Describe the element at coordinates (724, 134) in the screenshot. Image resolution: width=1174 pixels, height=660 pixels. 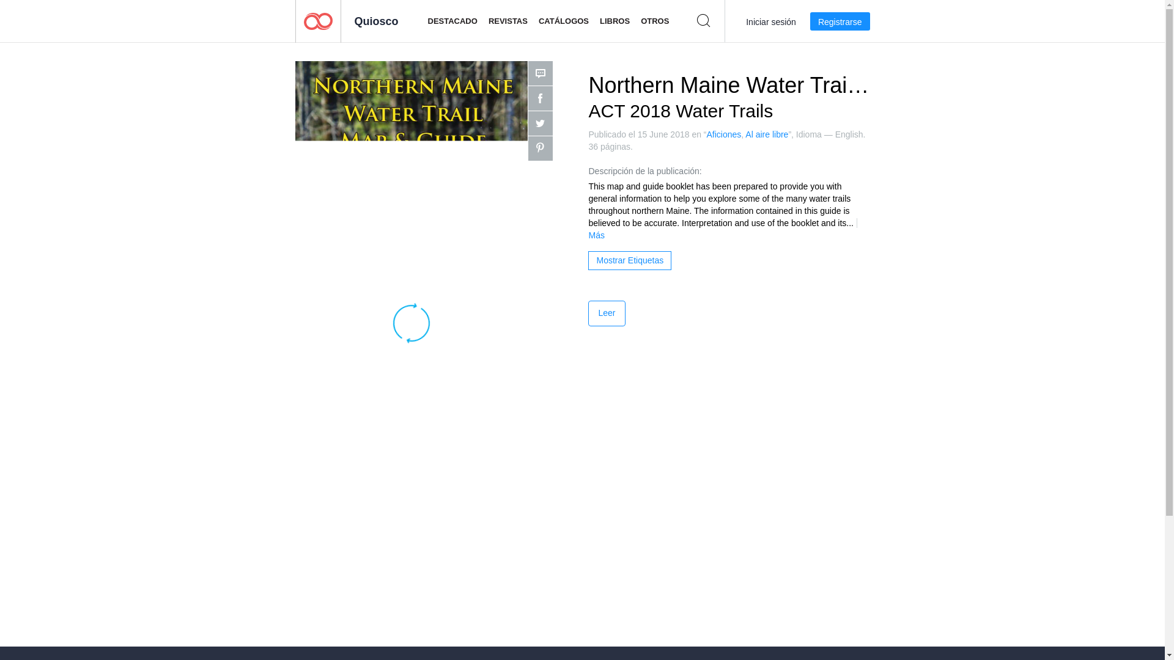
I see `Aficiones` at that location.